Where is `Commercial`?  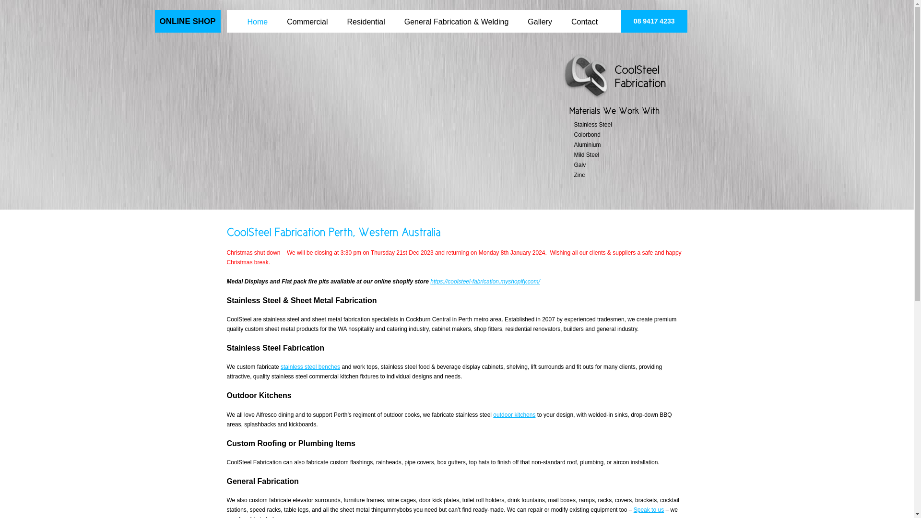
Commercial is located at coordinates (307, 16).